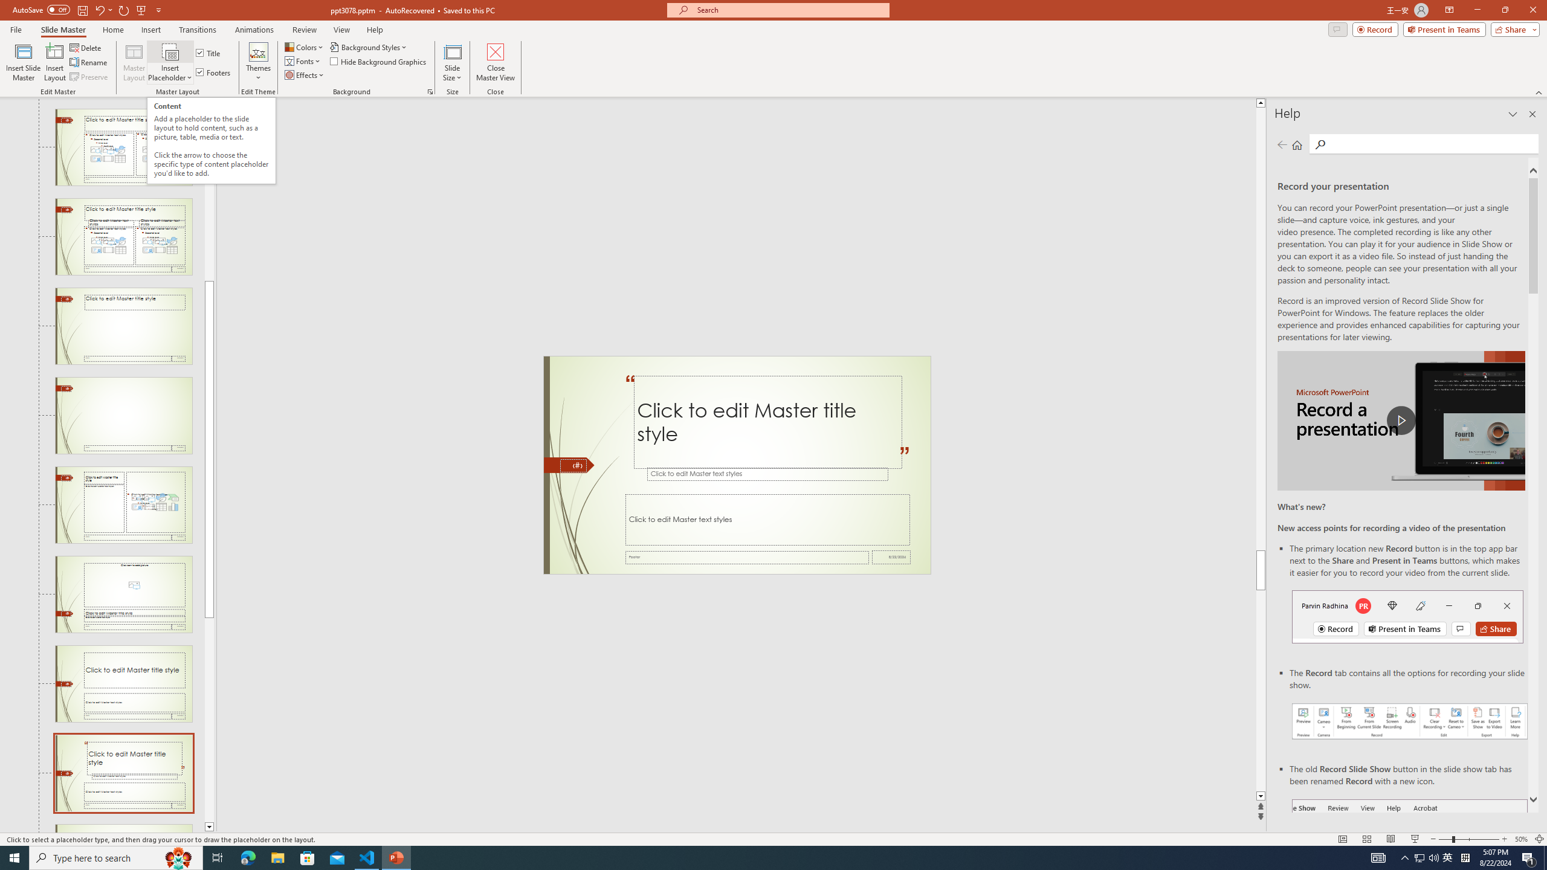 The image size is (1547, 870). What do you see at coordinates (89, 77) in the screenshot?
I see `Preserve` at bounding box center [89, 77].